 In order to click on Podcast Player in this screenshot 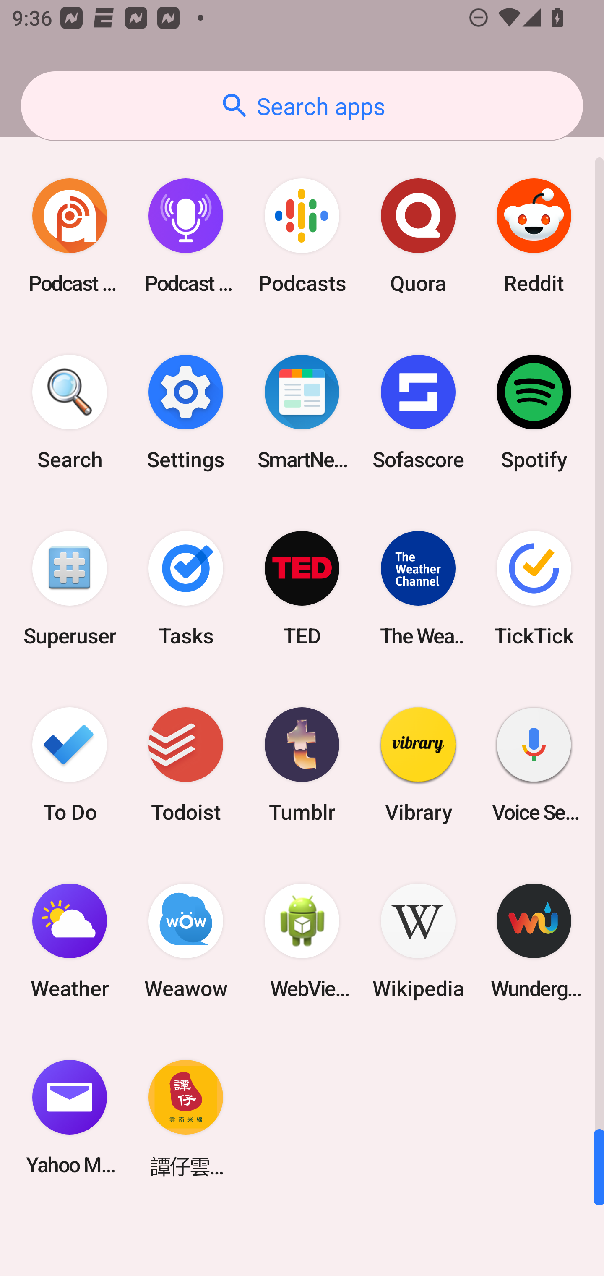, I will do `click(186, 236)`.